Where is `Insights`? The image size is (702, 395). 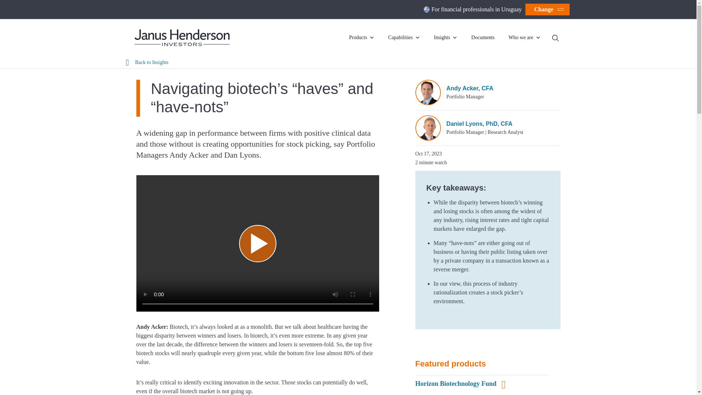 Insights is located at coordinates (447, 37).